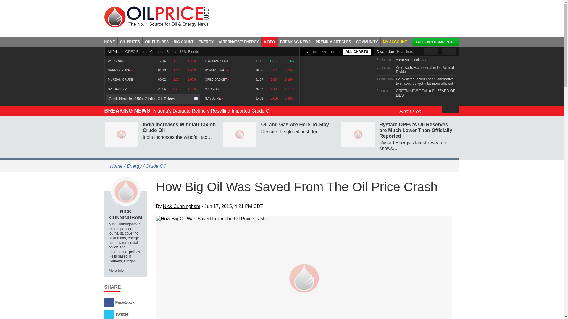  What do you see at coordinates (295, 41) in the screenshot?
I see `BREAKING NEWS` at bounding box center [295, 41].